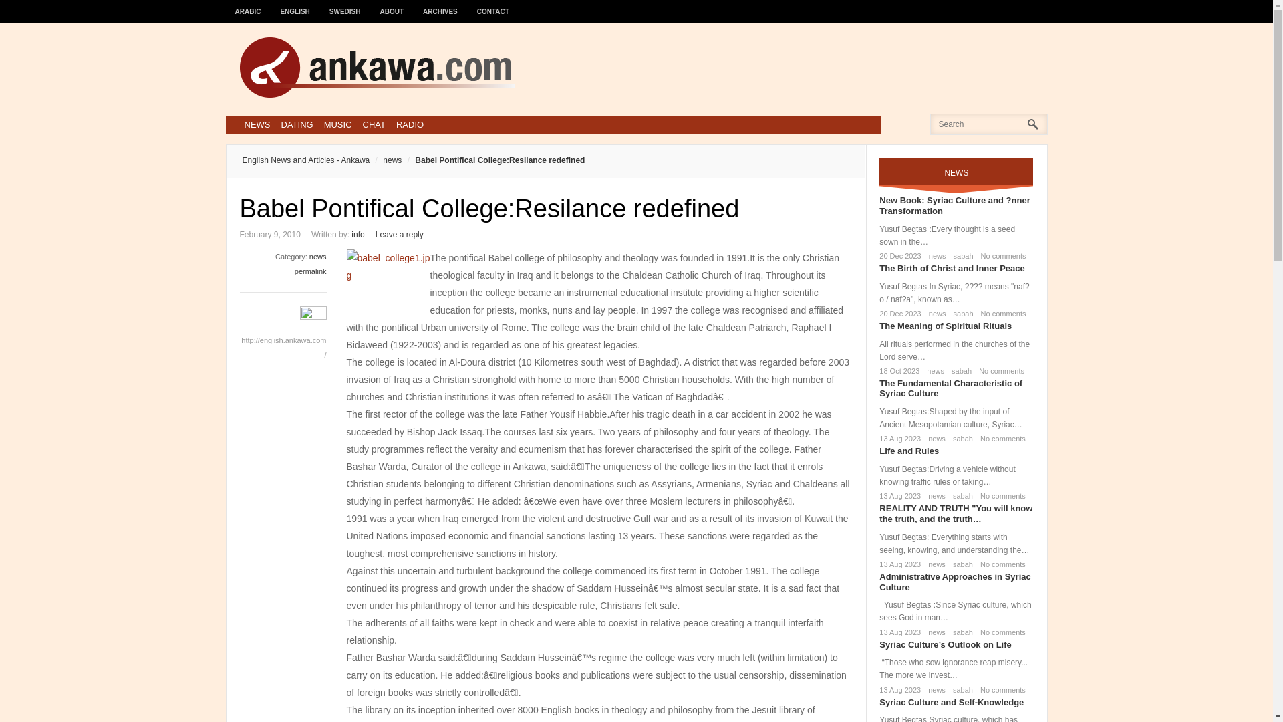 The width and height of the screenshot is (1283, 722). What do you see at coordinates (305, 160) in the screenshot?
I see `English News and Articles - Ankawa` at bounding box center [305, 160].